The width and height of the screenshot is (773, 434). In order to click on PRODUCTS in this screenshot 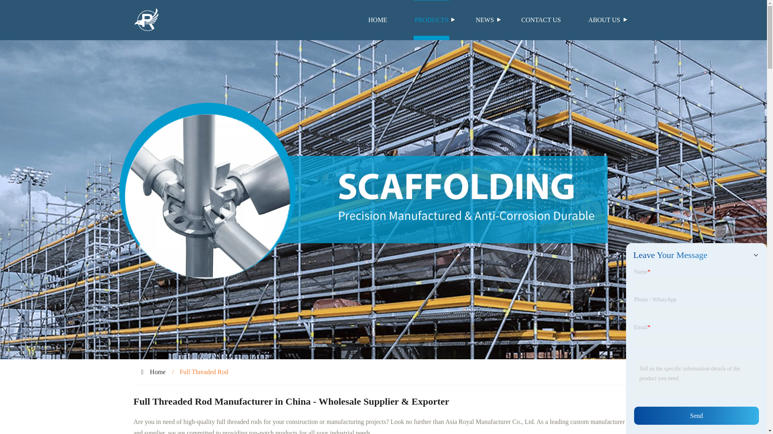, I will do `click(432, 20)`.